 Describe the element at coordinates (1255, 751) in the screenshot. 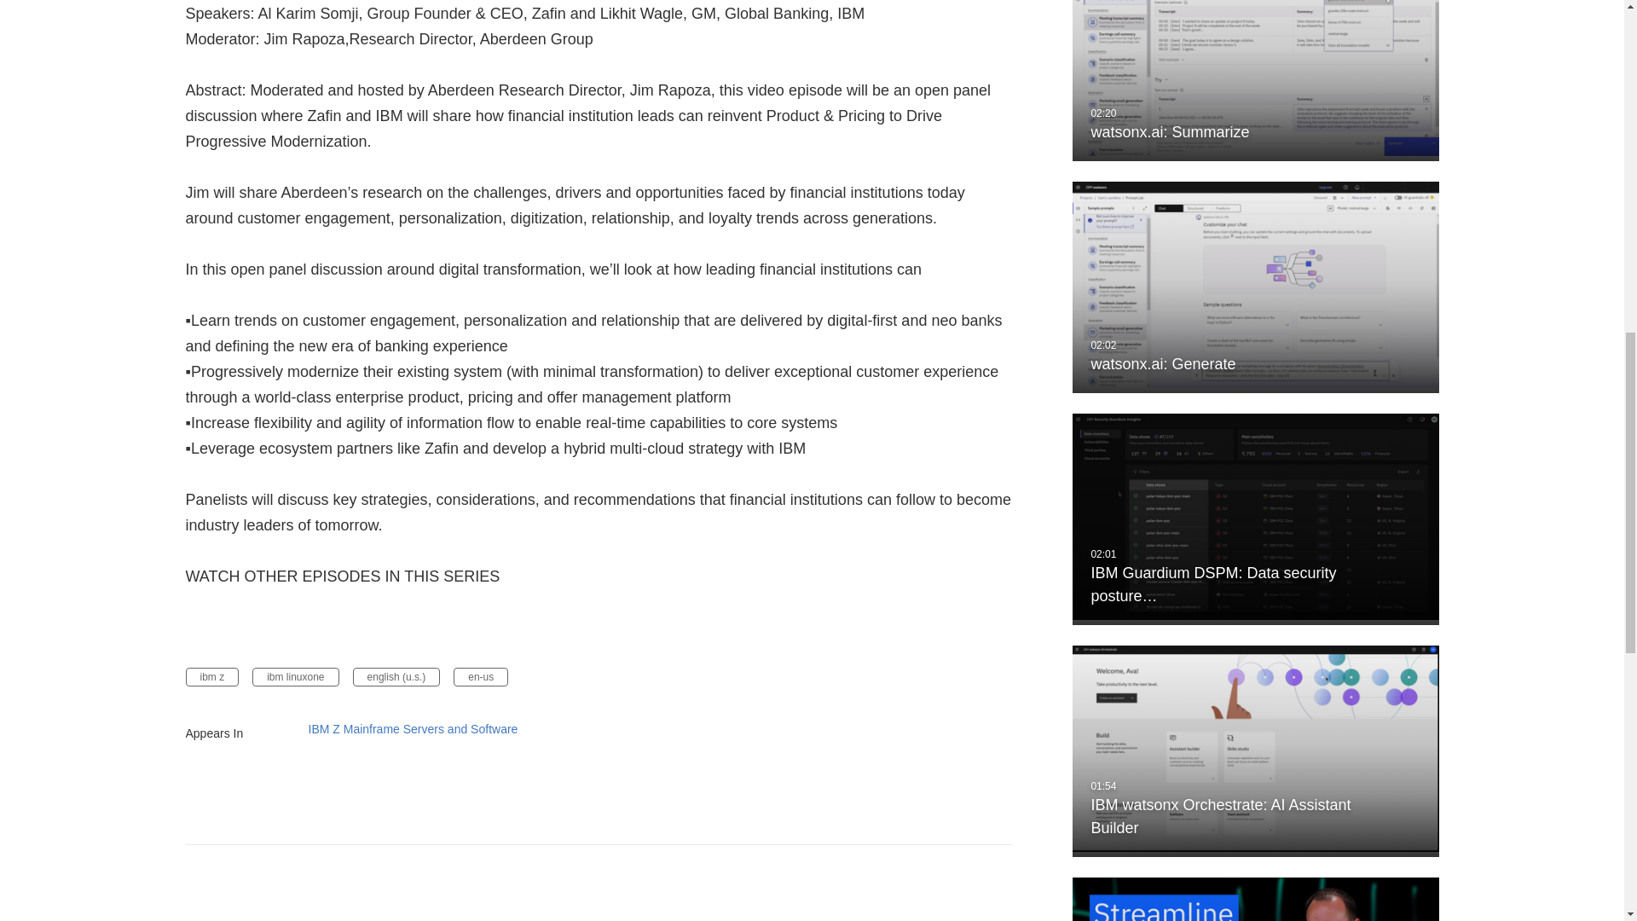

I see `IBM watsonx Orchestrate: AI Assistant Builder` at that location.